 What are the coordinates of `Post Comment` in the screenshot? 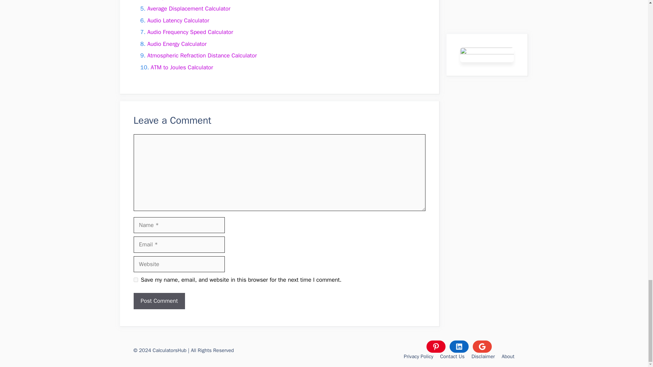 It's located at (159, 301).